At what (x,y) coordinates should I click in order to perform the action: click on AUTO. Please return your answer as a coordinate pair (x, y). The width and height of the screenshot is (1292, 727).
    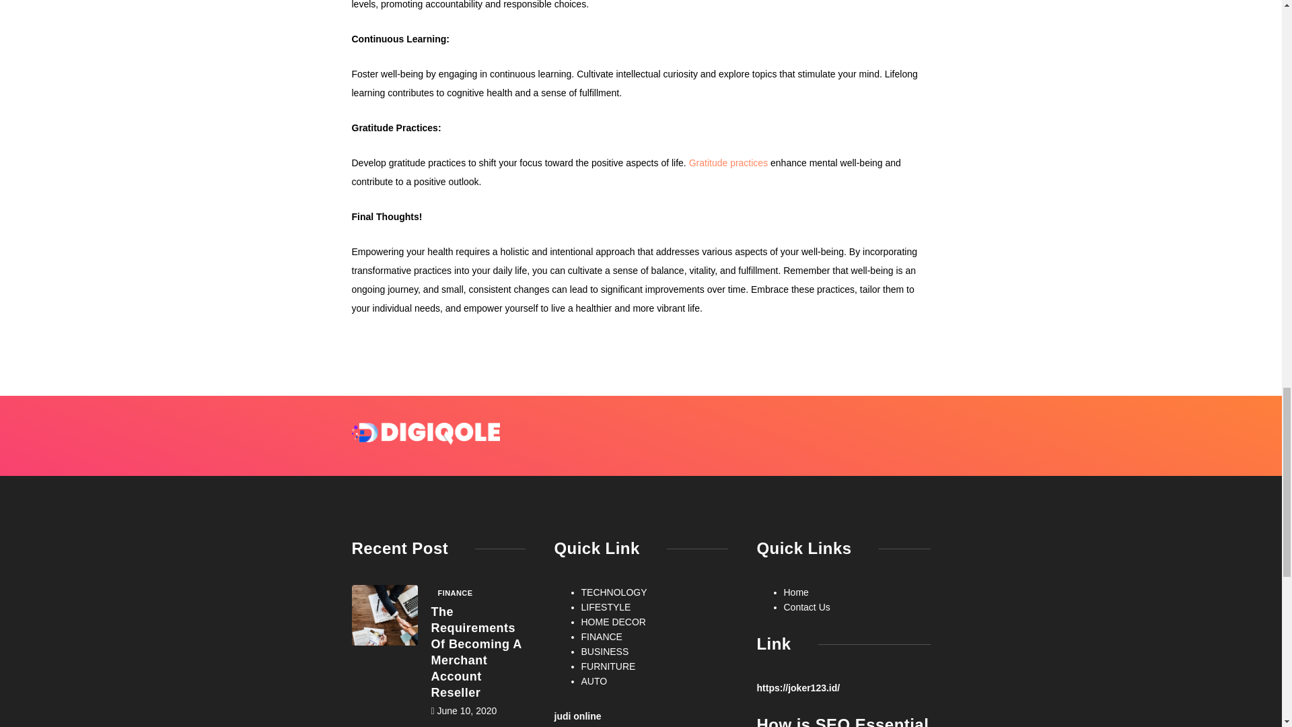
    Looking at the image, I should click on (594, 681).